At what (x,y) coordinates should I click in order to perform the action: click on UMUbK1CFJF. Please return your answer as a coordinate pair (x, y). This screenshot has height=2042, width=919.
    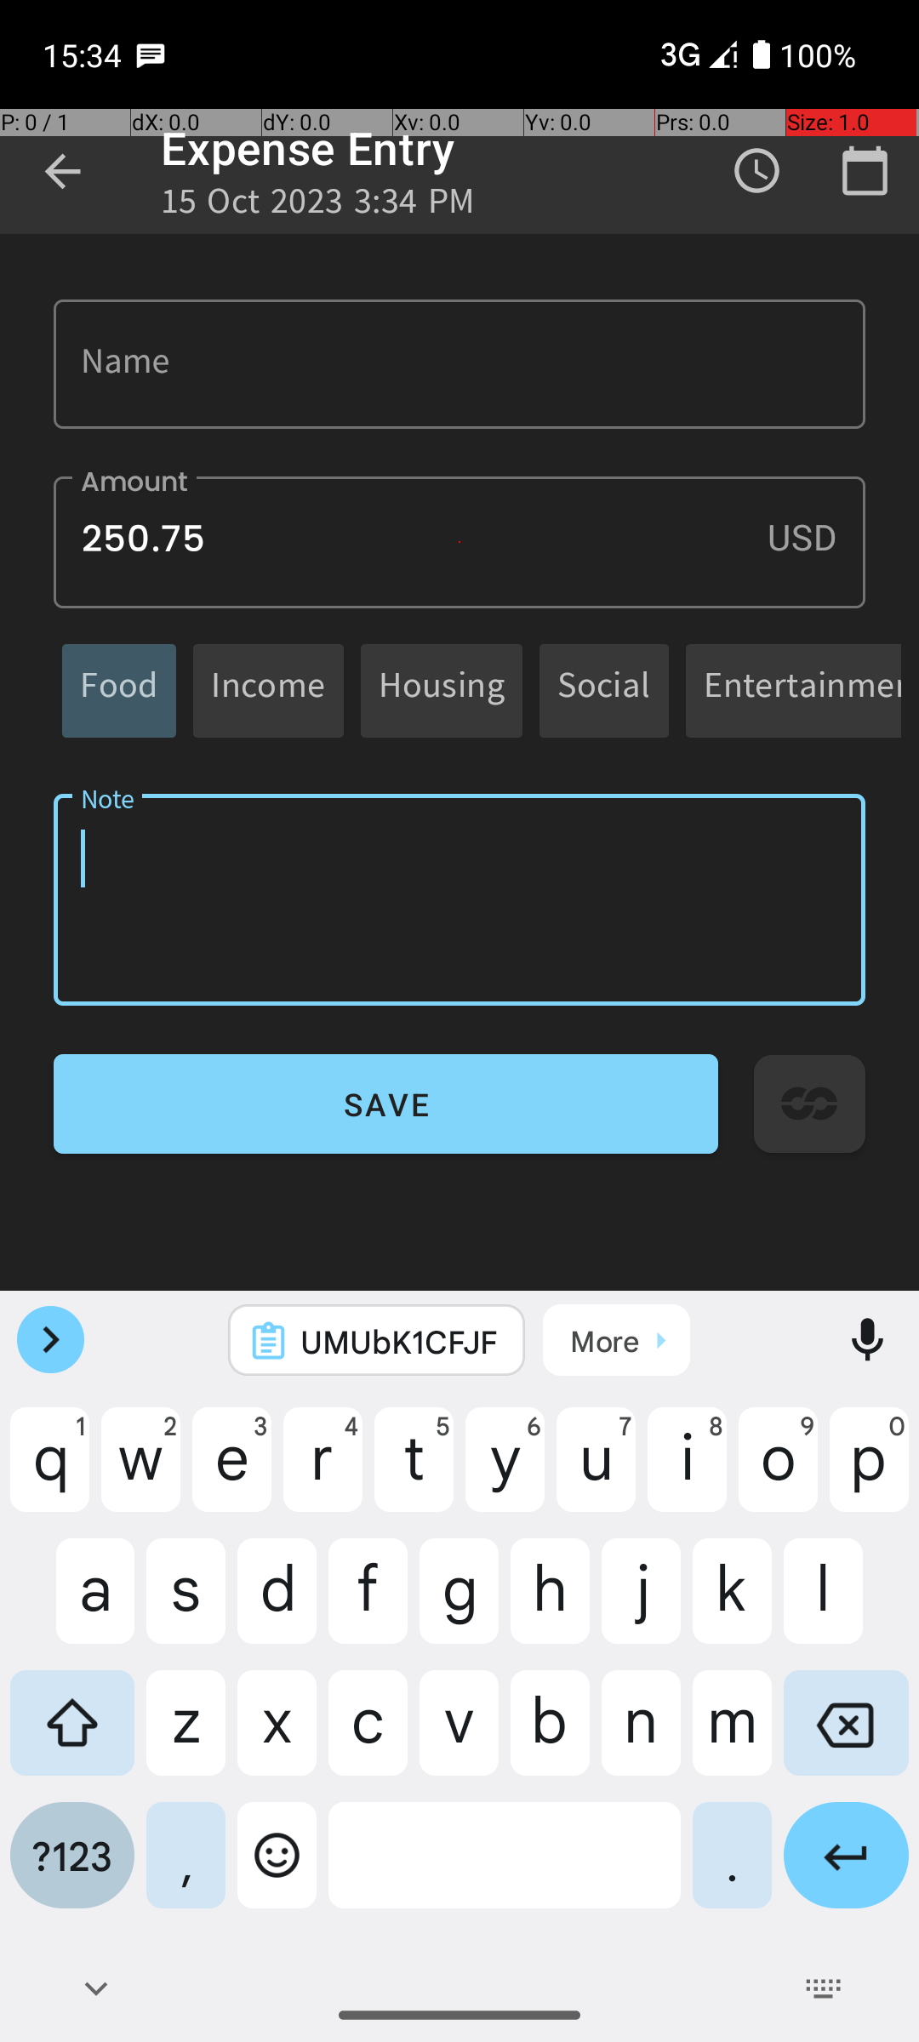
    Looking at the image, I should click on (399, 1341).